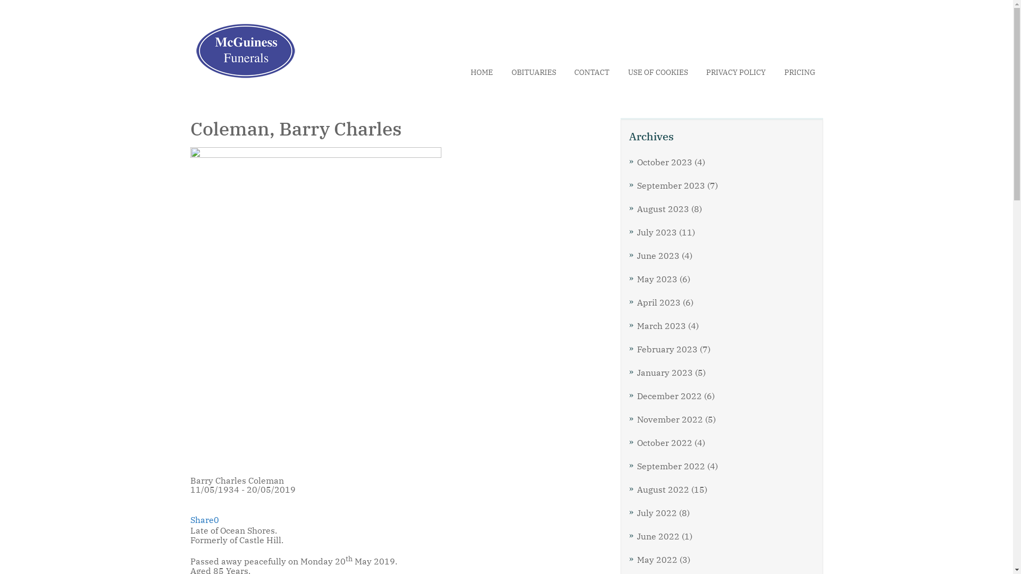  Describe the element at coordinates (665, 372) in the screenshot. I see `January 2023` at that location.